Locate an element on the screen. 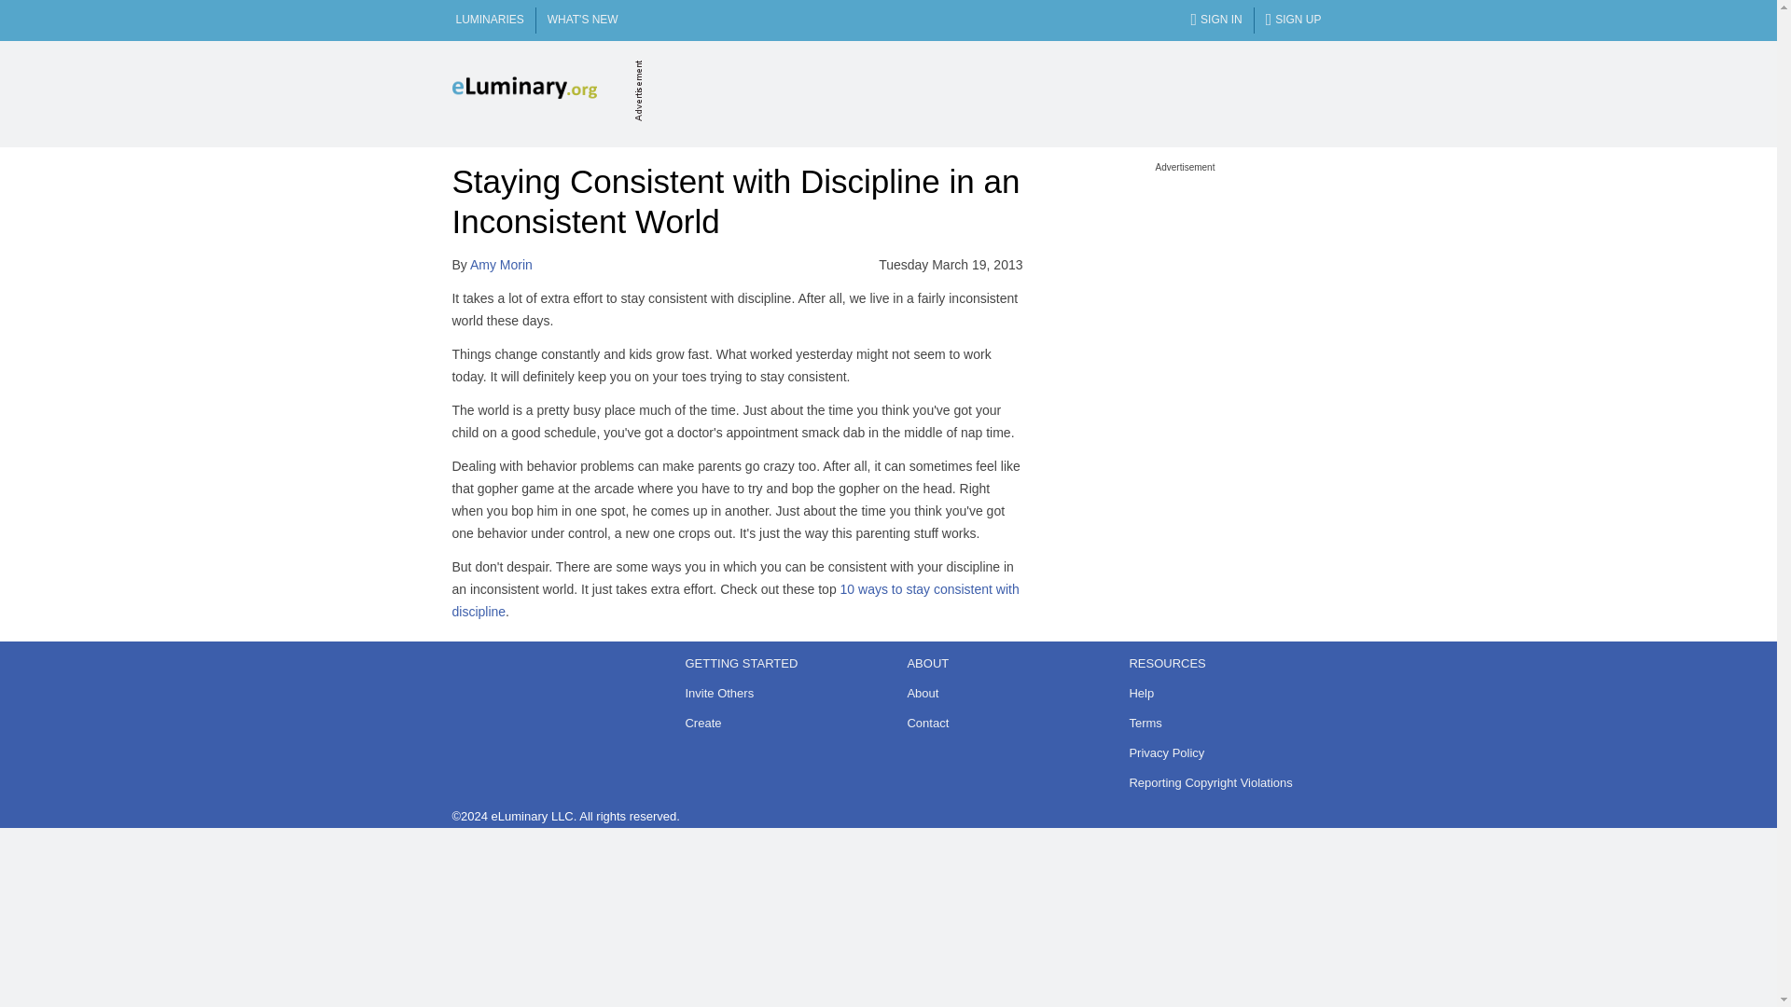 This screenshot has width=1791, height=1007. Sign Up is located at coordinates (1293, 21).